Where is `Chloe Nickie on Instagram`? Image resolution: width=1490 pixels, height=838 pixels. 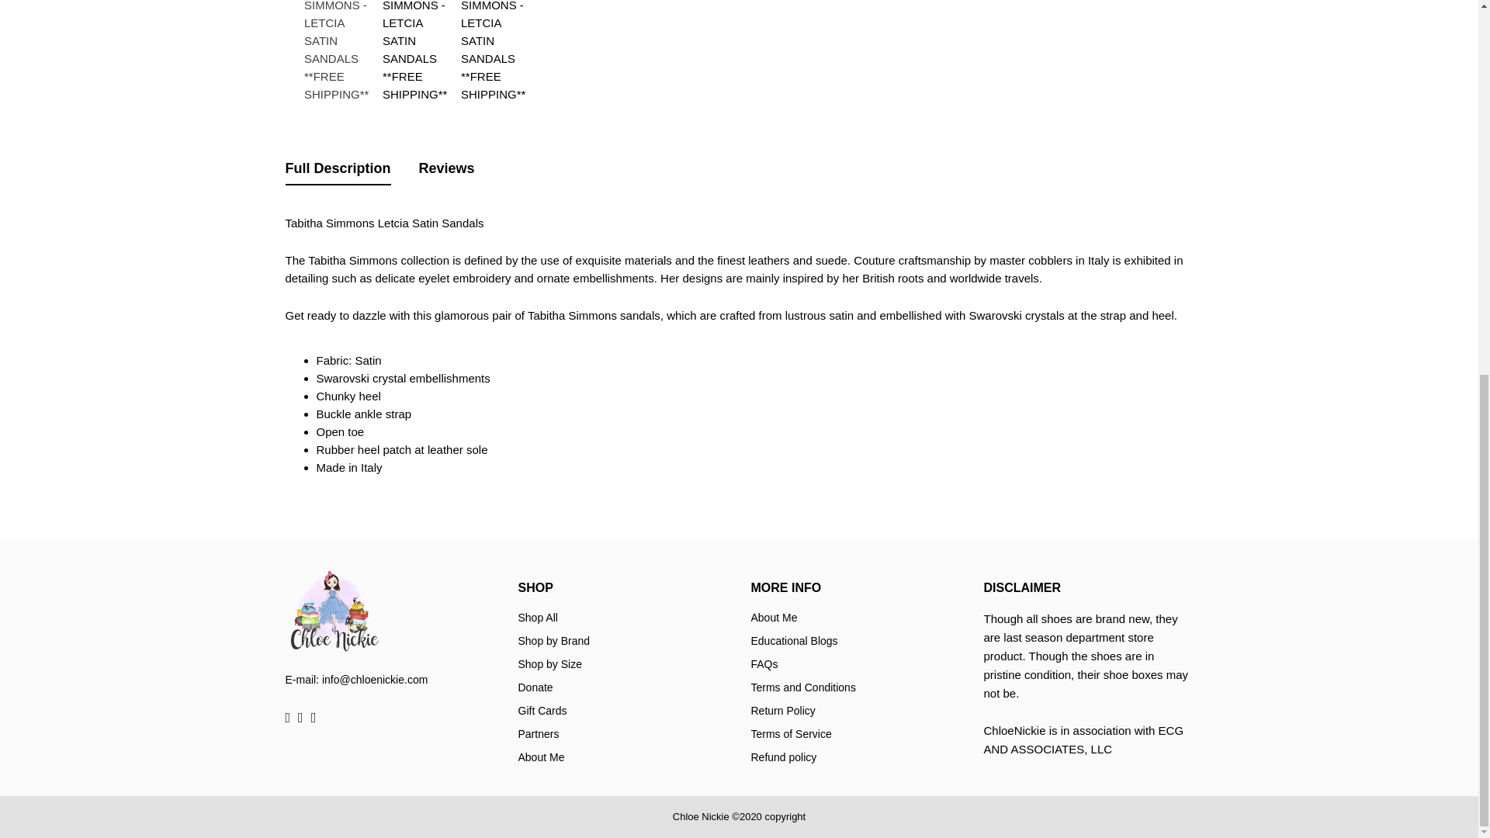
Chloe Nickie on Instagram is located at coordinates (300, 717).